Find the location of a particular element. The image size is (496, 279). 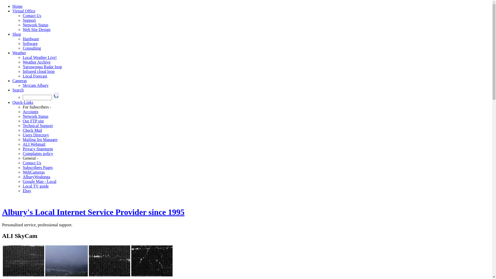

Google Map - Local is located at coordinates (40, 181).